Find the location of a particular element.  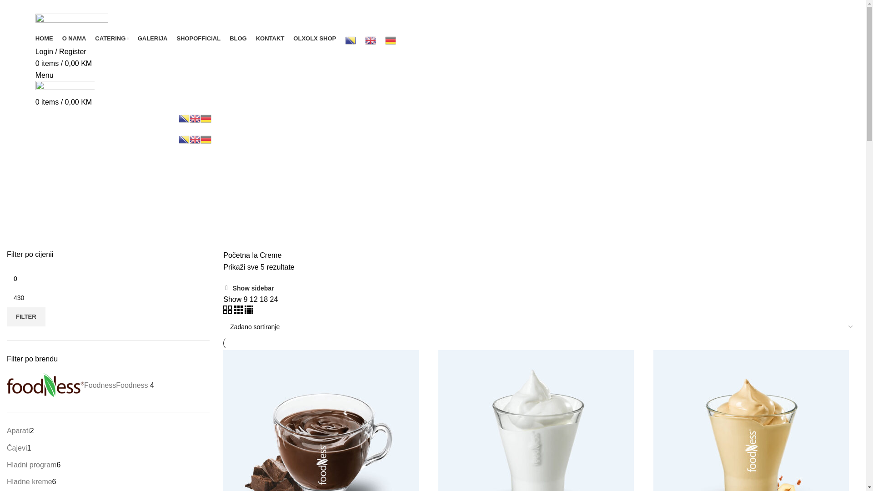

Hladne kreme is located at coordinates (30, 482).